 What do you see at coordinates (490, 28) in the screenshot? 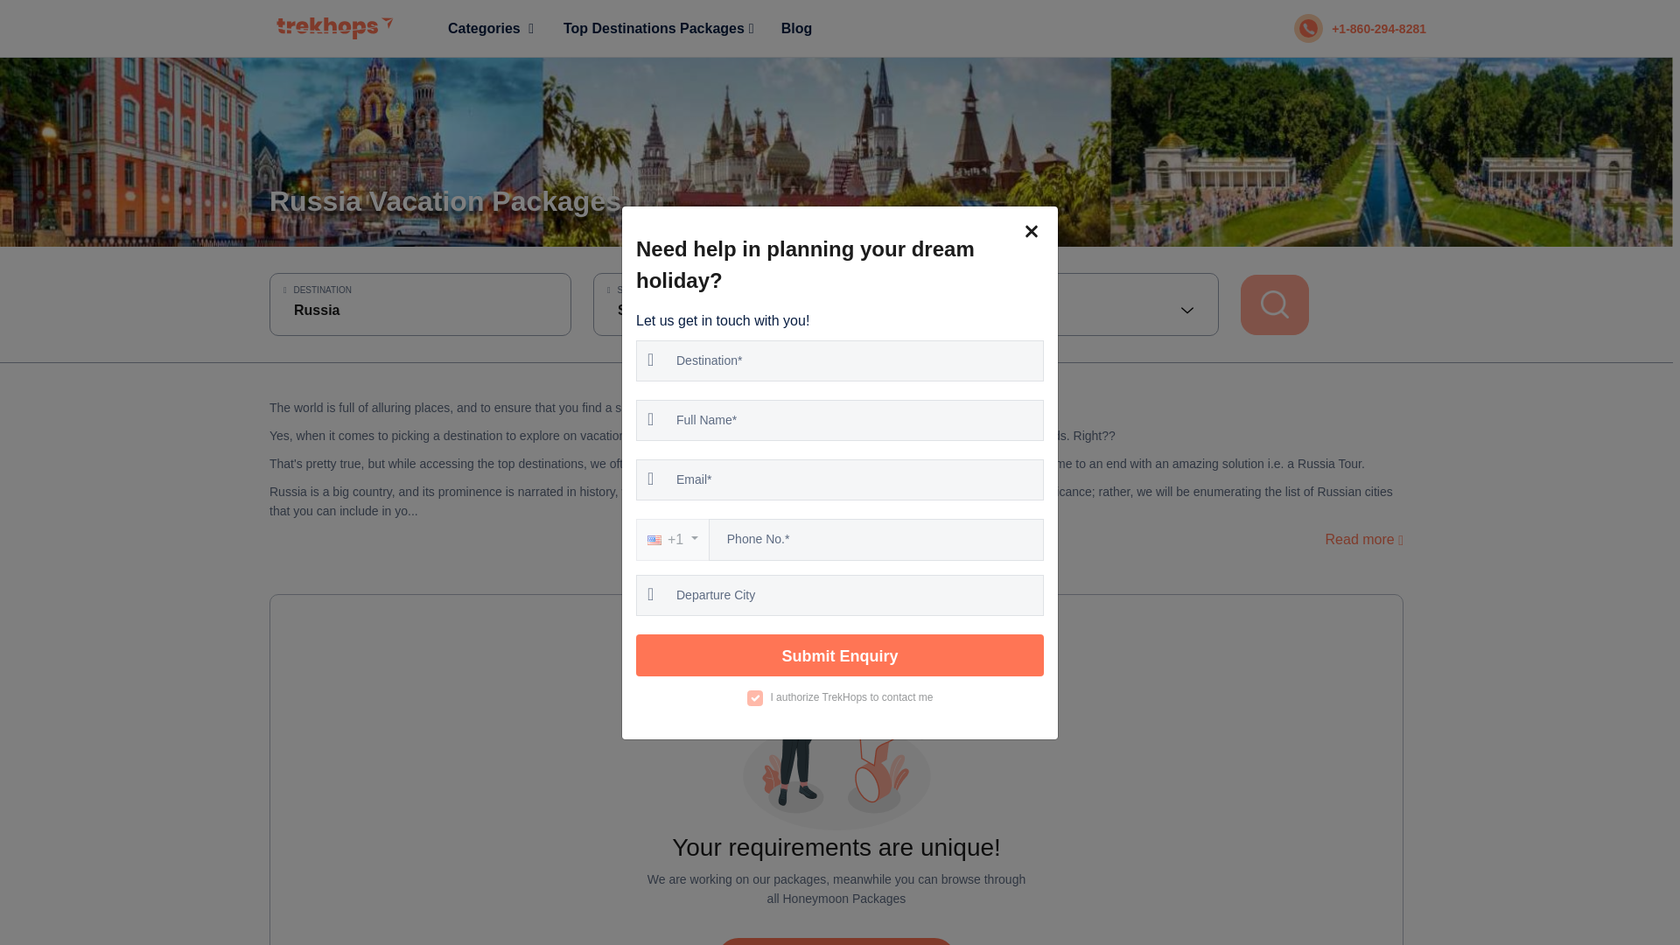
I see `Categories` at bounding box center [490, 28].